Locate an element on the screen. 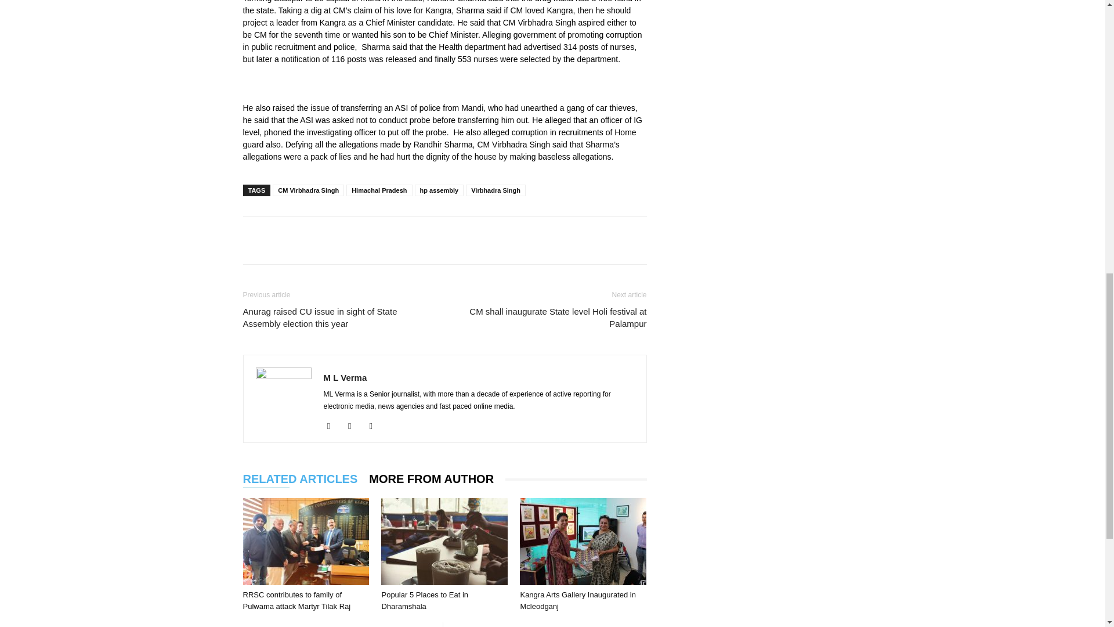 The width and height of the screenshot is (1114, 627). hp assembly is located at coordinates (439, 190).